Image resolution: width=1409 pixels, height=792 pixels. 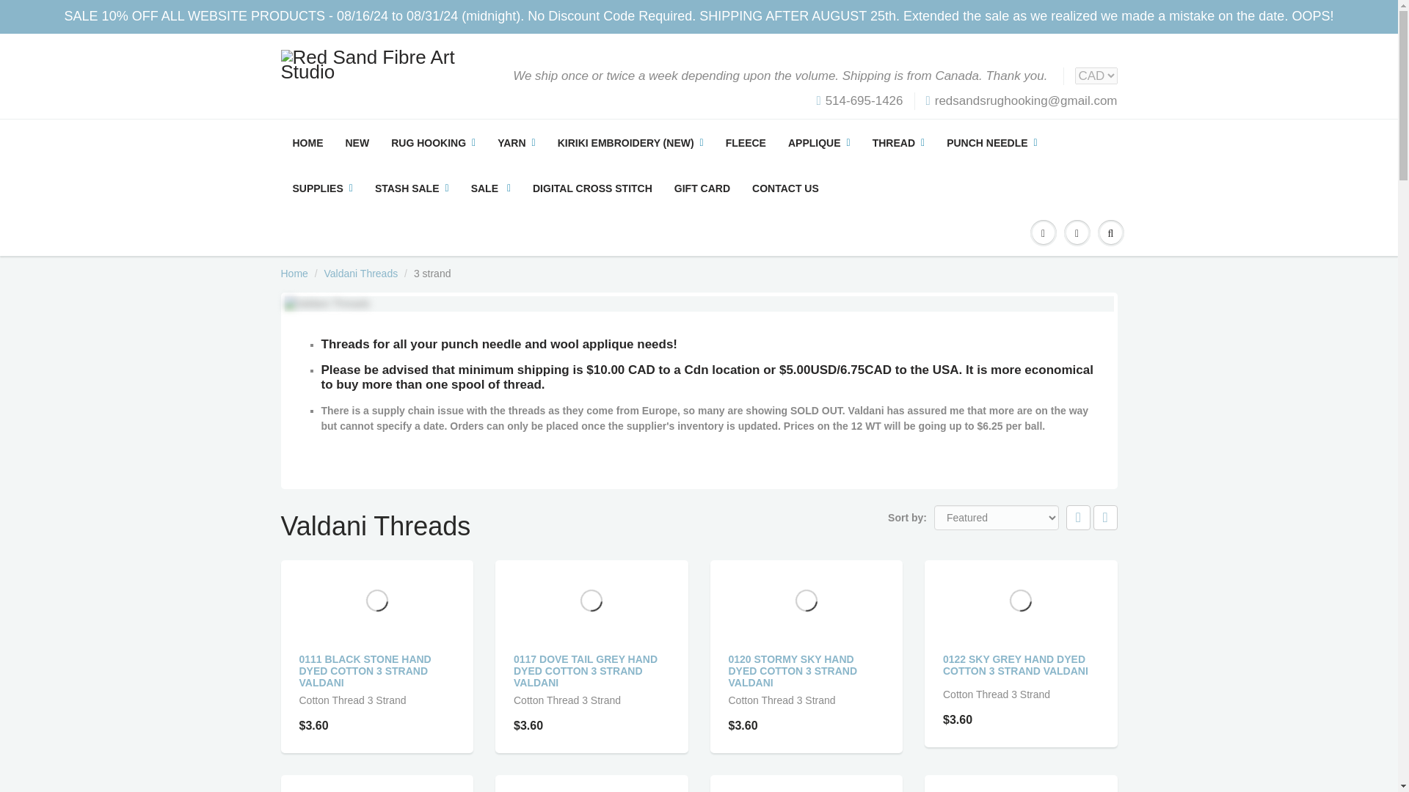 What do you see at coordinates (294, 274) in the screenshot?
I see `Home` at bounding box center [294, 274].